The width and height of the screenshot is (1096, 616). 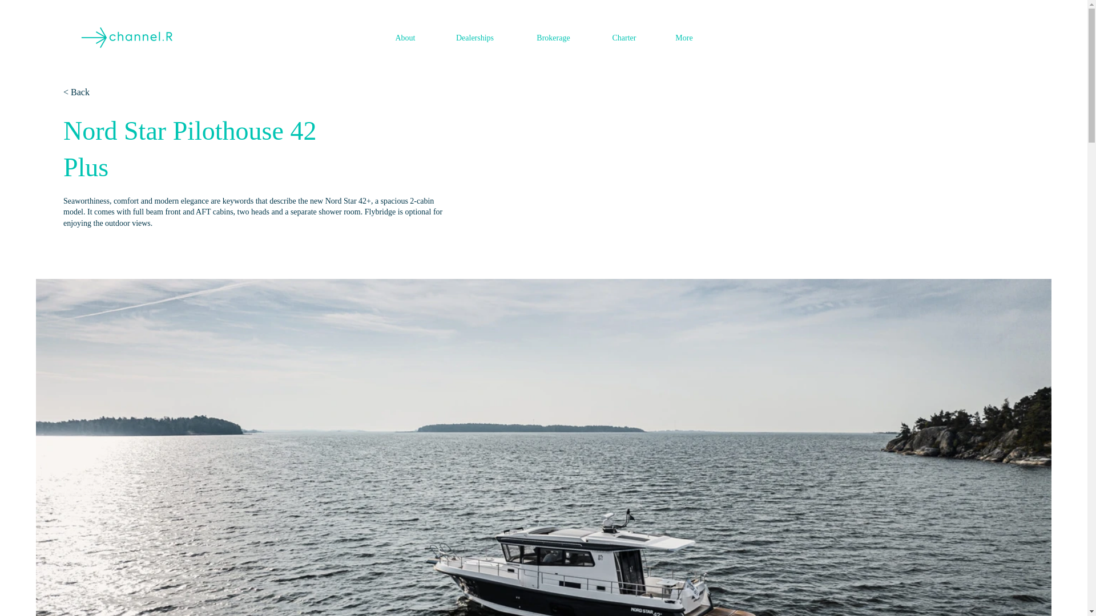 What do you see at coordinates (624, 38) in the screenshot?
I see `Charter` at bounding box center [624, 38].